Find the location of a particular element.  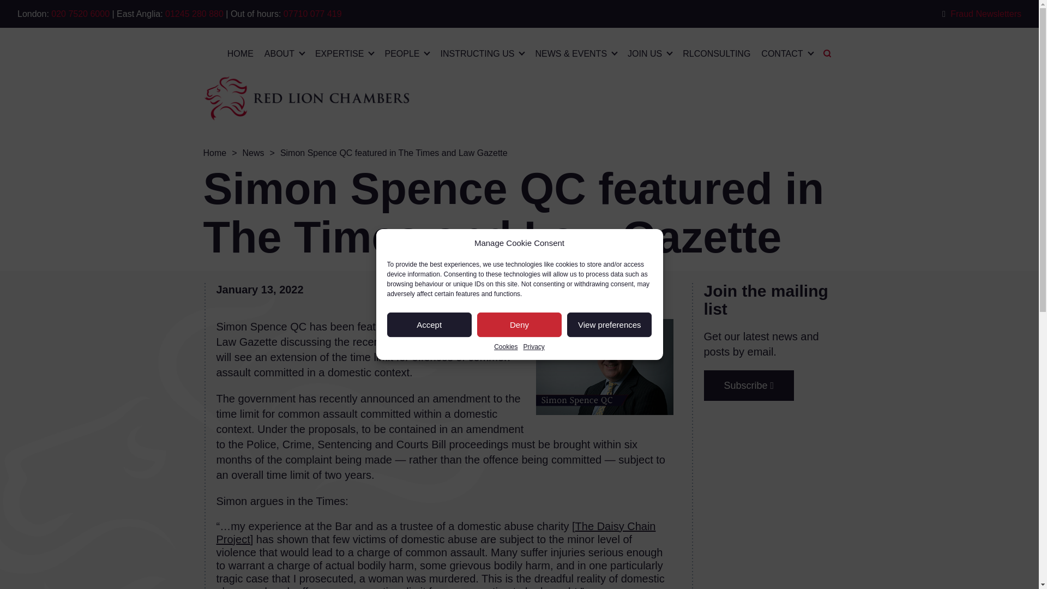

Accept is located at coordinates (430, 324).